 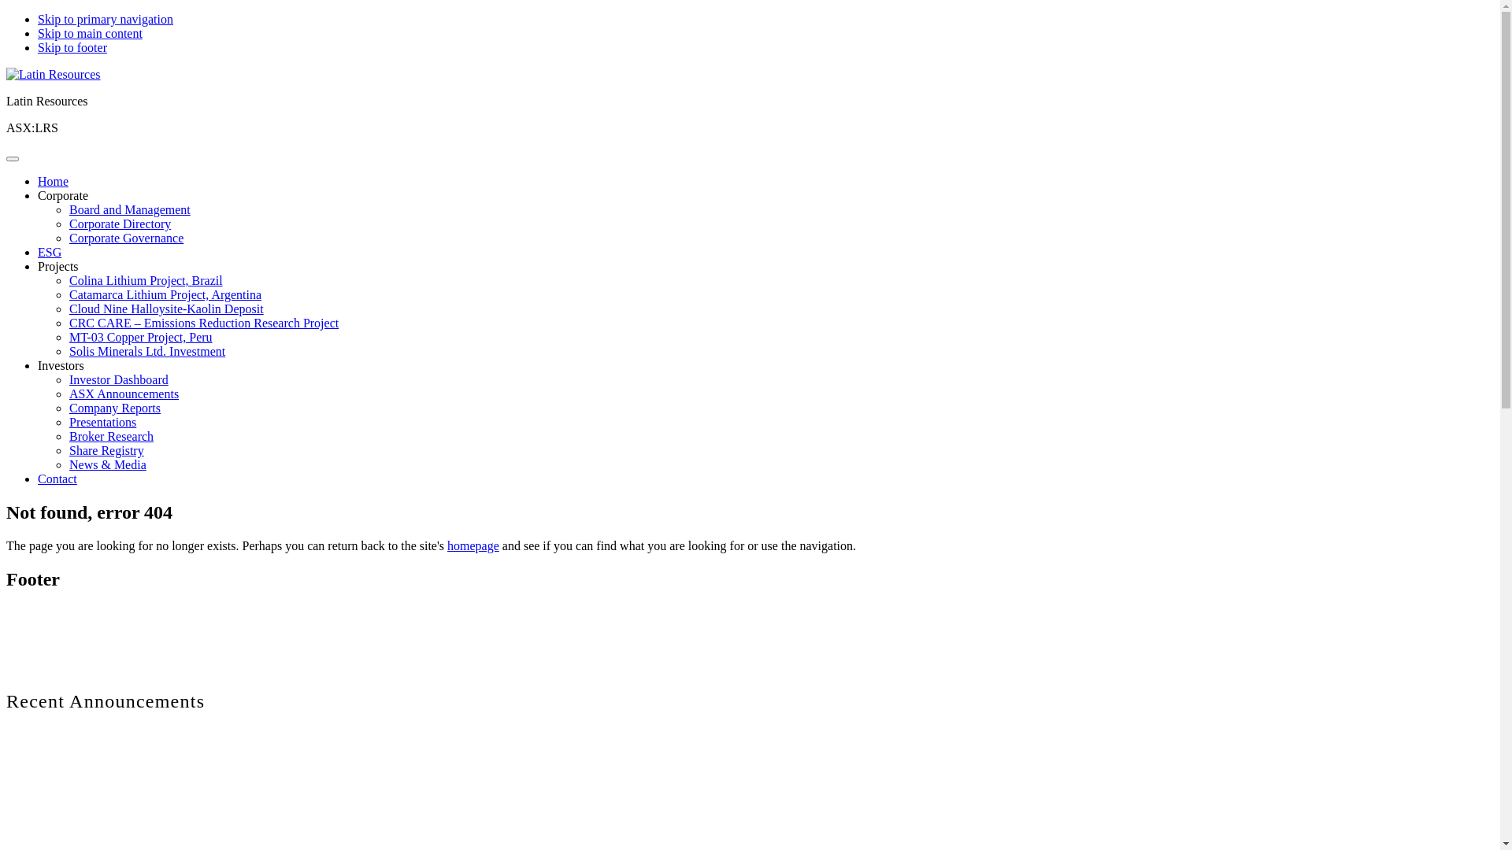 I want to click on homepage, so click(x=473, y=546).